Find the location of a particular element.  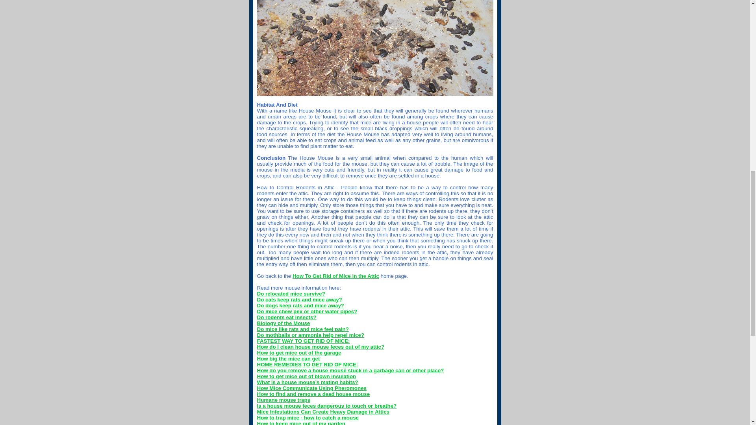

How Mice Communicate Using Pheromones is located at coordinates (311, 388).